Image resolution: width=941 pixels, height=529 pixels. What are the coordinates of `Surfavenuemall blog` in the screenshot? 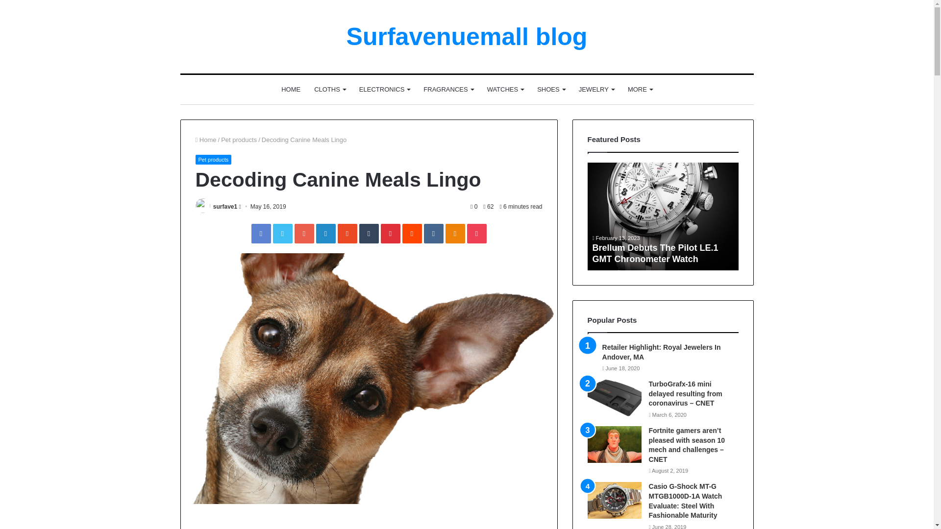 It's located at (467, 36).